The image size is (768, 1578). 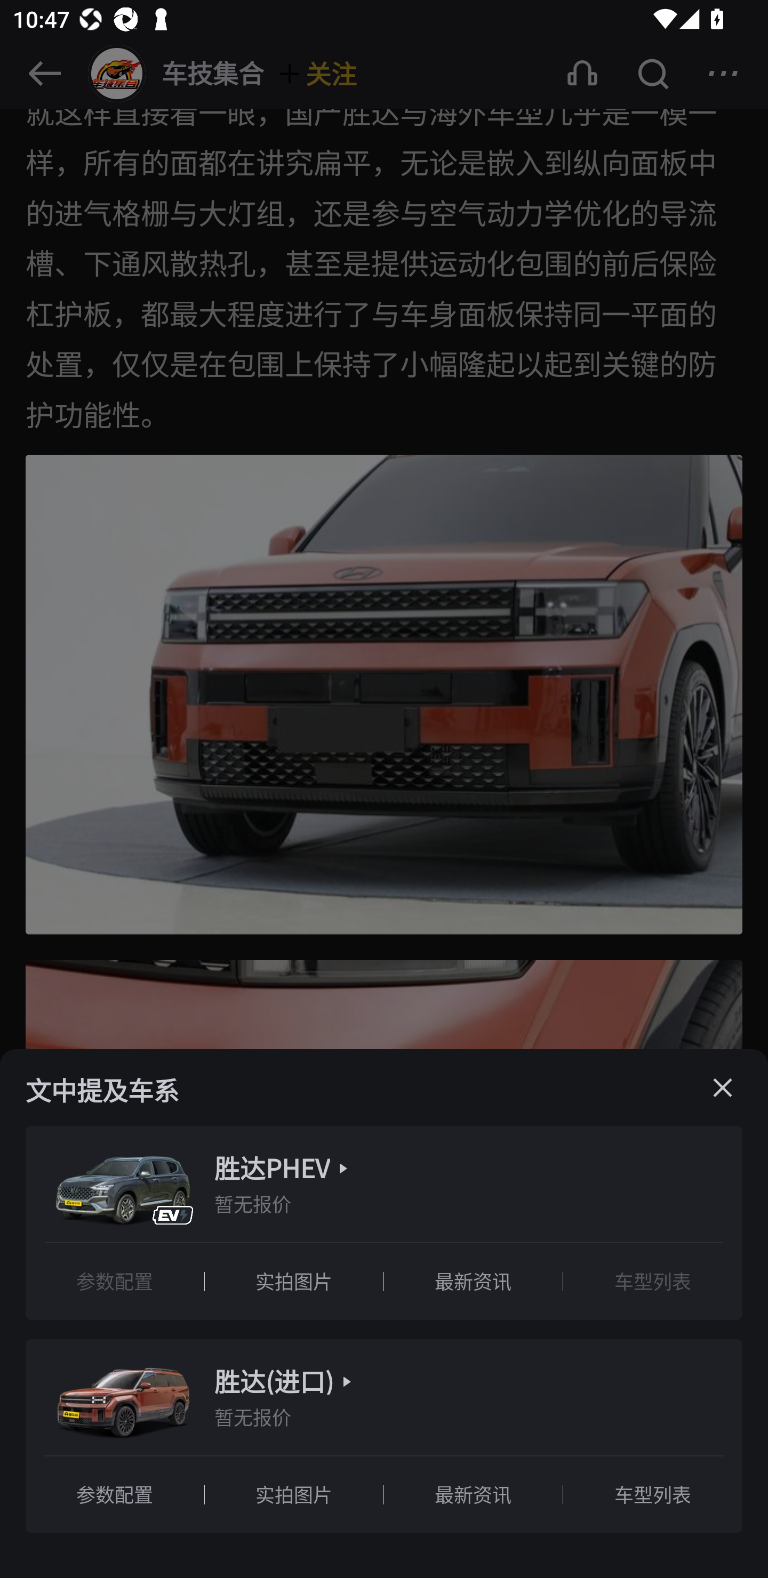 What do you see at coordinates (115, 1494) in the screenshot?
I see `参数配置` at bounding box center [115, 1494].